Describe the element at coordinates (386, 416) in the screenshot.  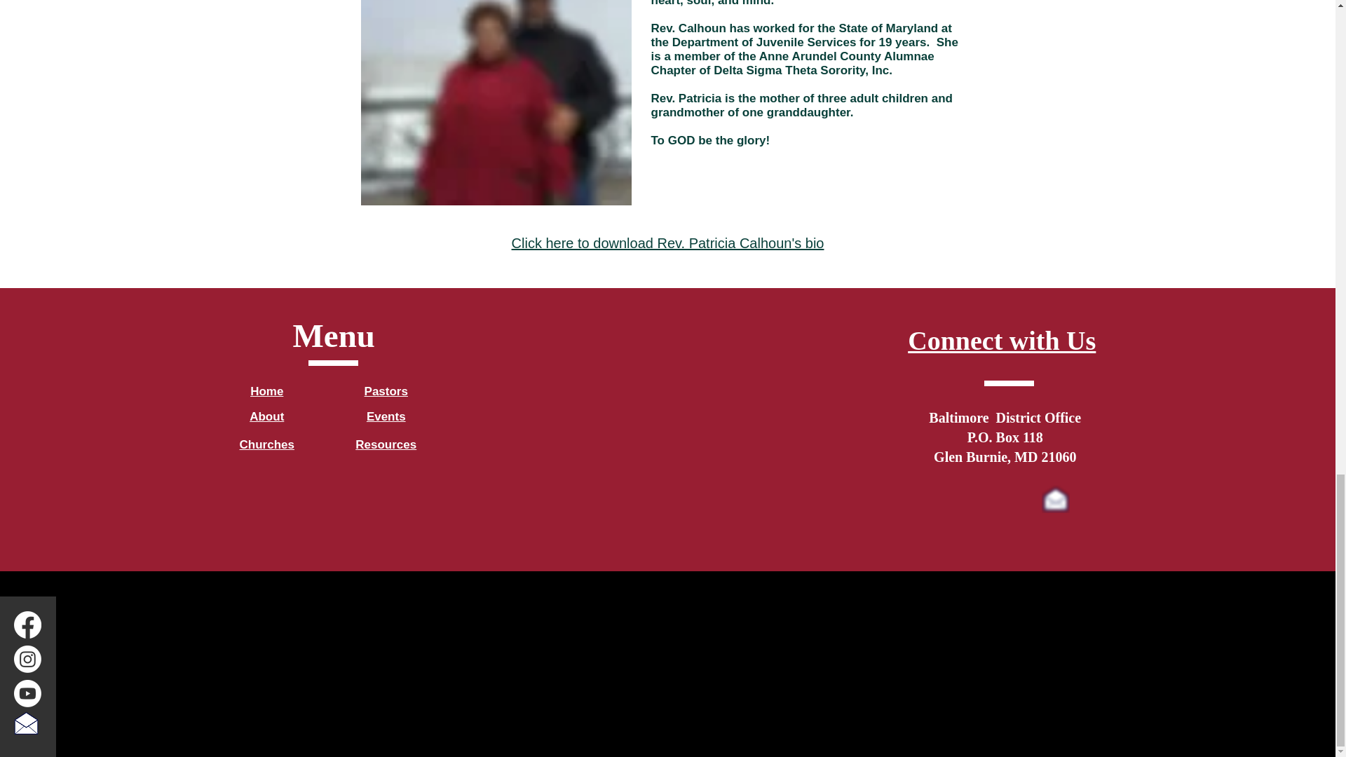
I see `Events` at that location.